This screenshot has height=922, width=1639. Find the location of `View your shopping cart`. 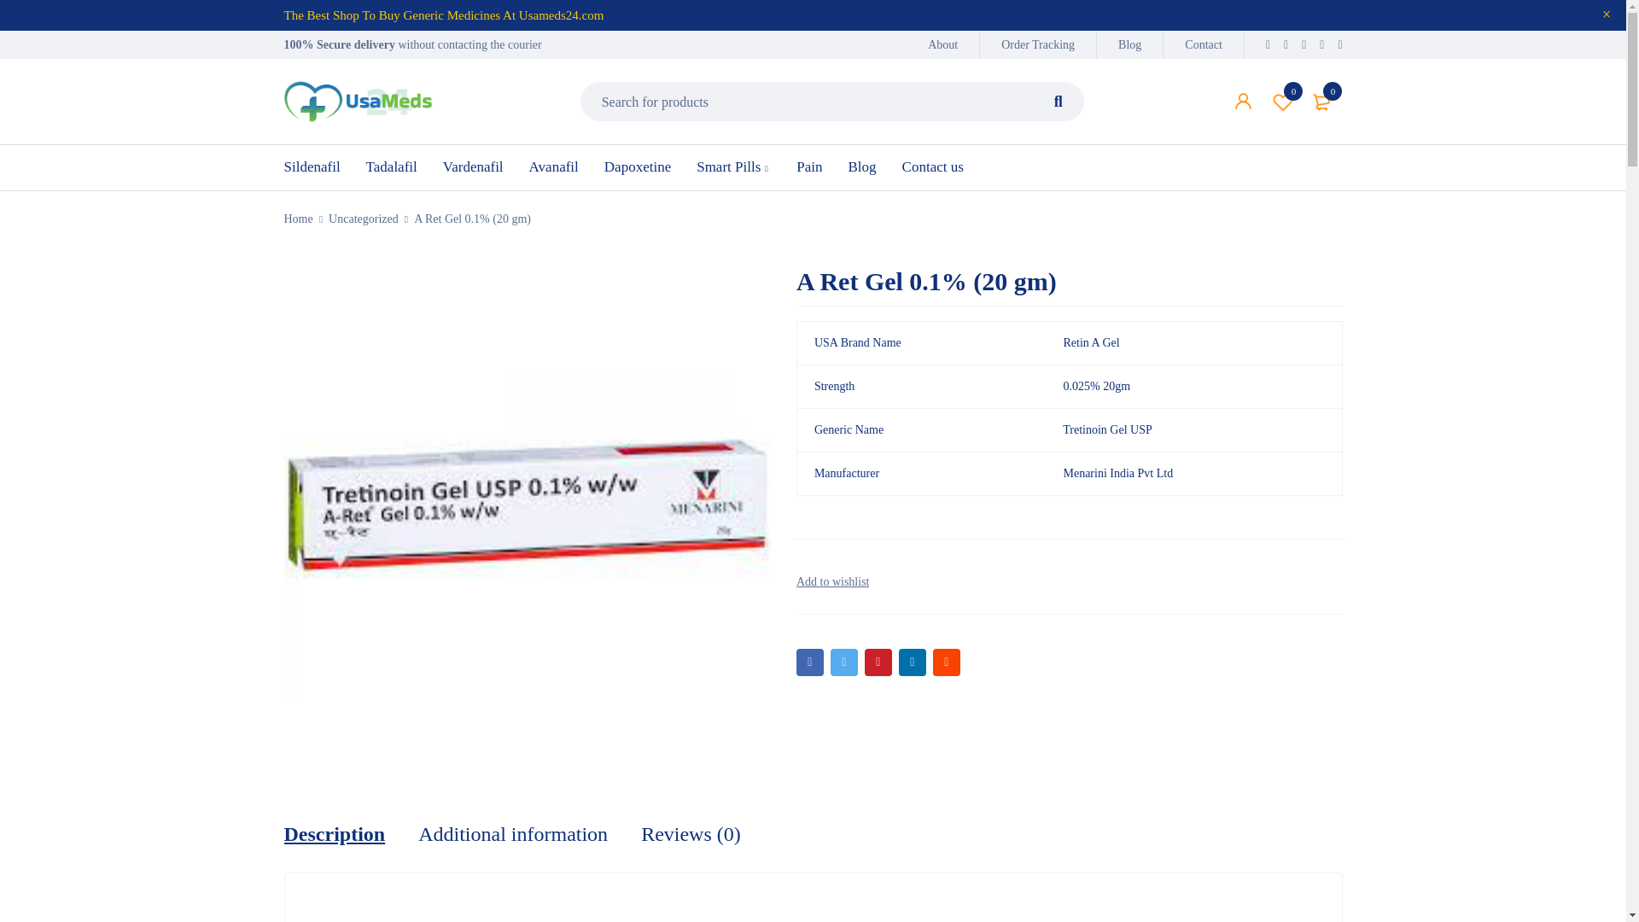

View your shopping cart is located at coordinates (1322, 101).